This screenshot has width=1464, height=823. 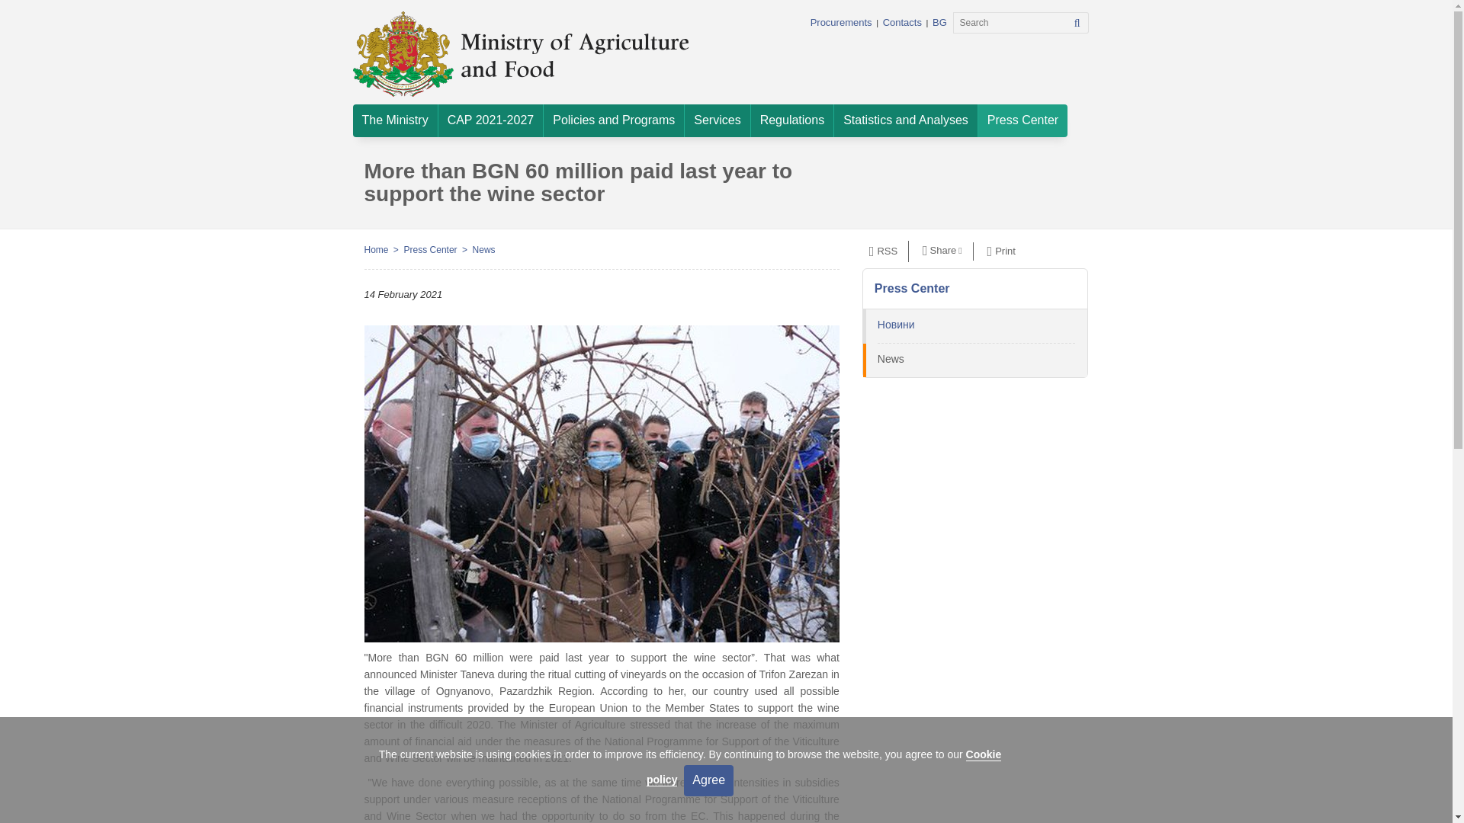 What do you see at coordinates (1022, 120) in the screenshot?
I see `Press Center` at bounding box center [1022, 120].